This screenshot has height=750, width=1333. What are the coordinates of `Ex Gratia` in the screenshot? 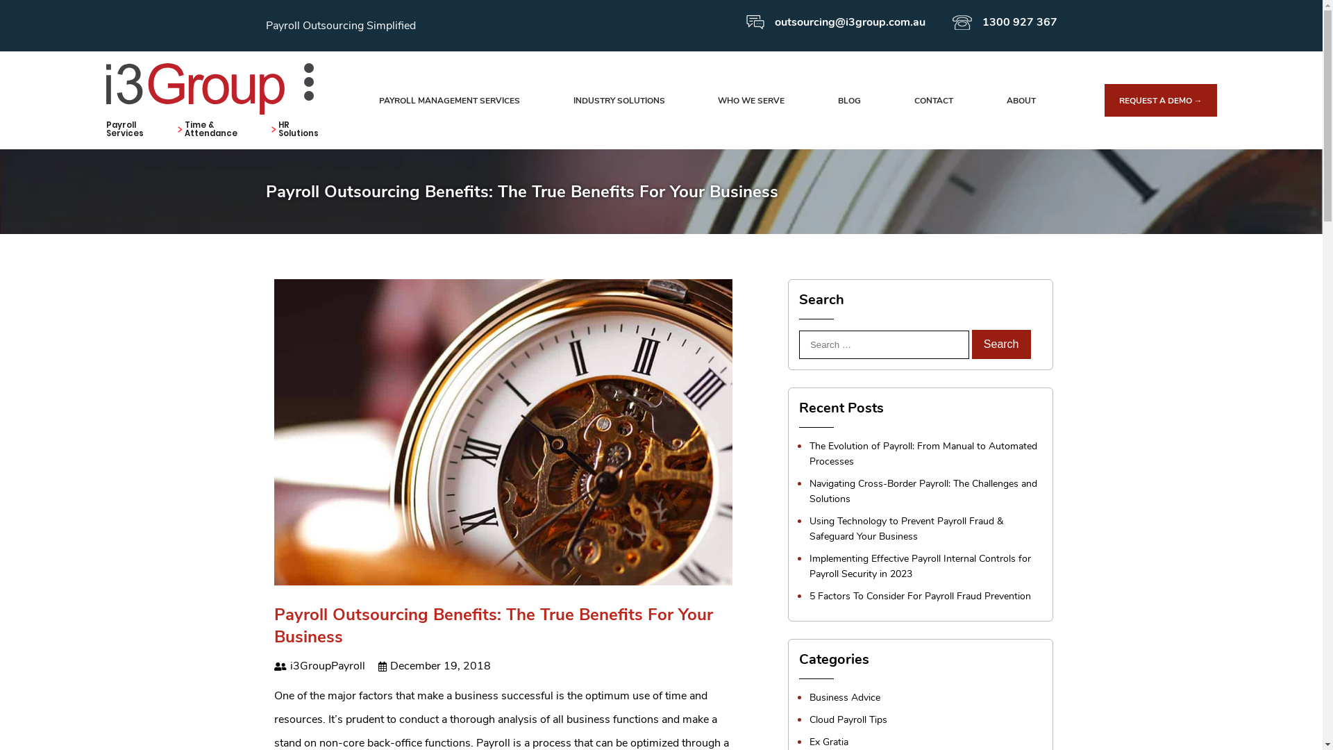 It's located at (829, 742).